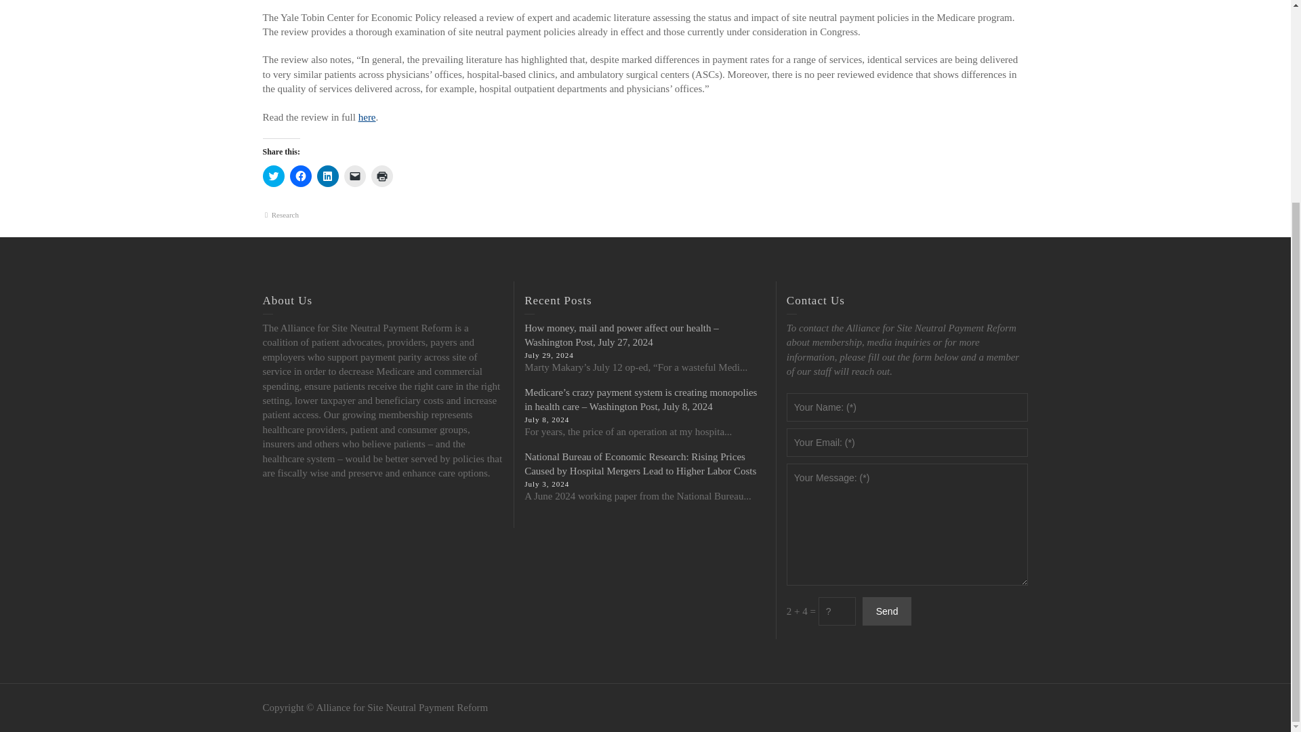 The image size is (1301, 732). What do you see at coordinates (886, 611) in the screenshot?
I see `Send` at bounding box center [886, 611].